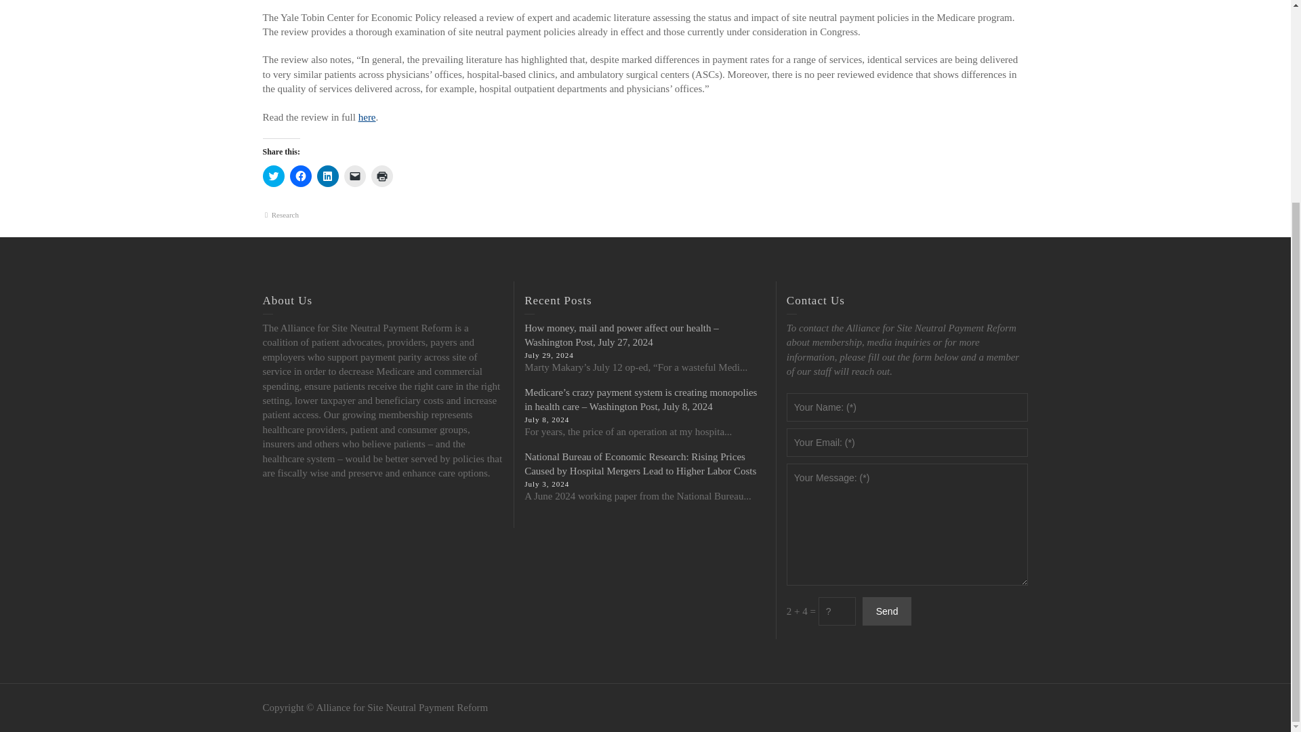 The image size is (1301, 732). What do you see at coordinates (886, 611) in the screenshot?
I see `Send` at bounding box center [886, 611].